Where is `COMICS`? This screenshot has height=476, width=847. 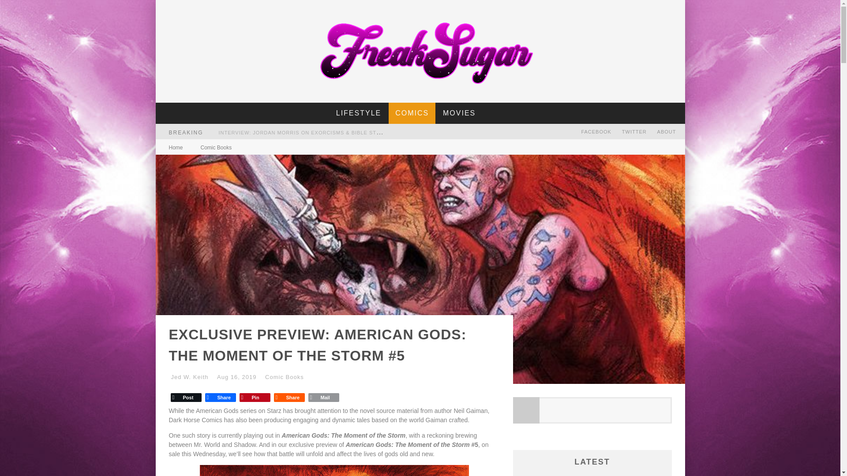
COMICS is located at coordinates (412, 113).